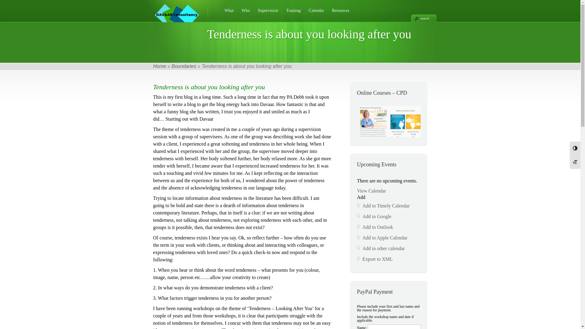 The height and width of the screenshot is (329, 585). What do you see at coordinates (291, 14) in the screenshot?
I see `Training` at bounding box center [291, 14].